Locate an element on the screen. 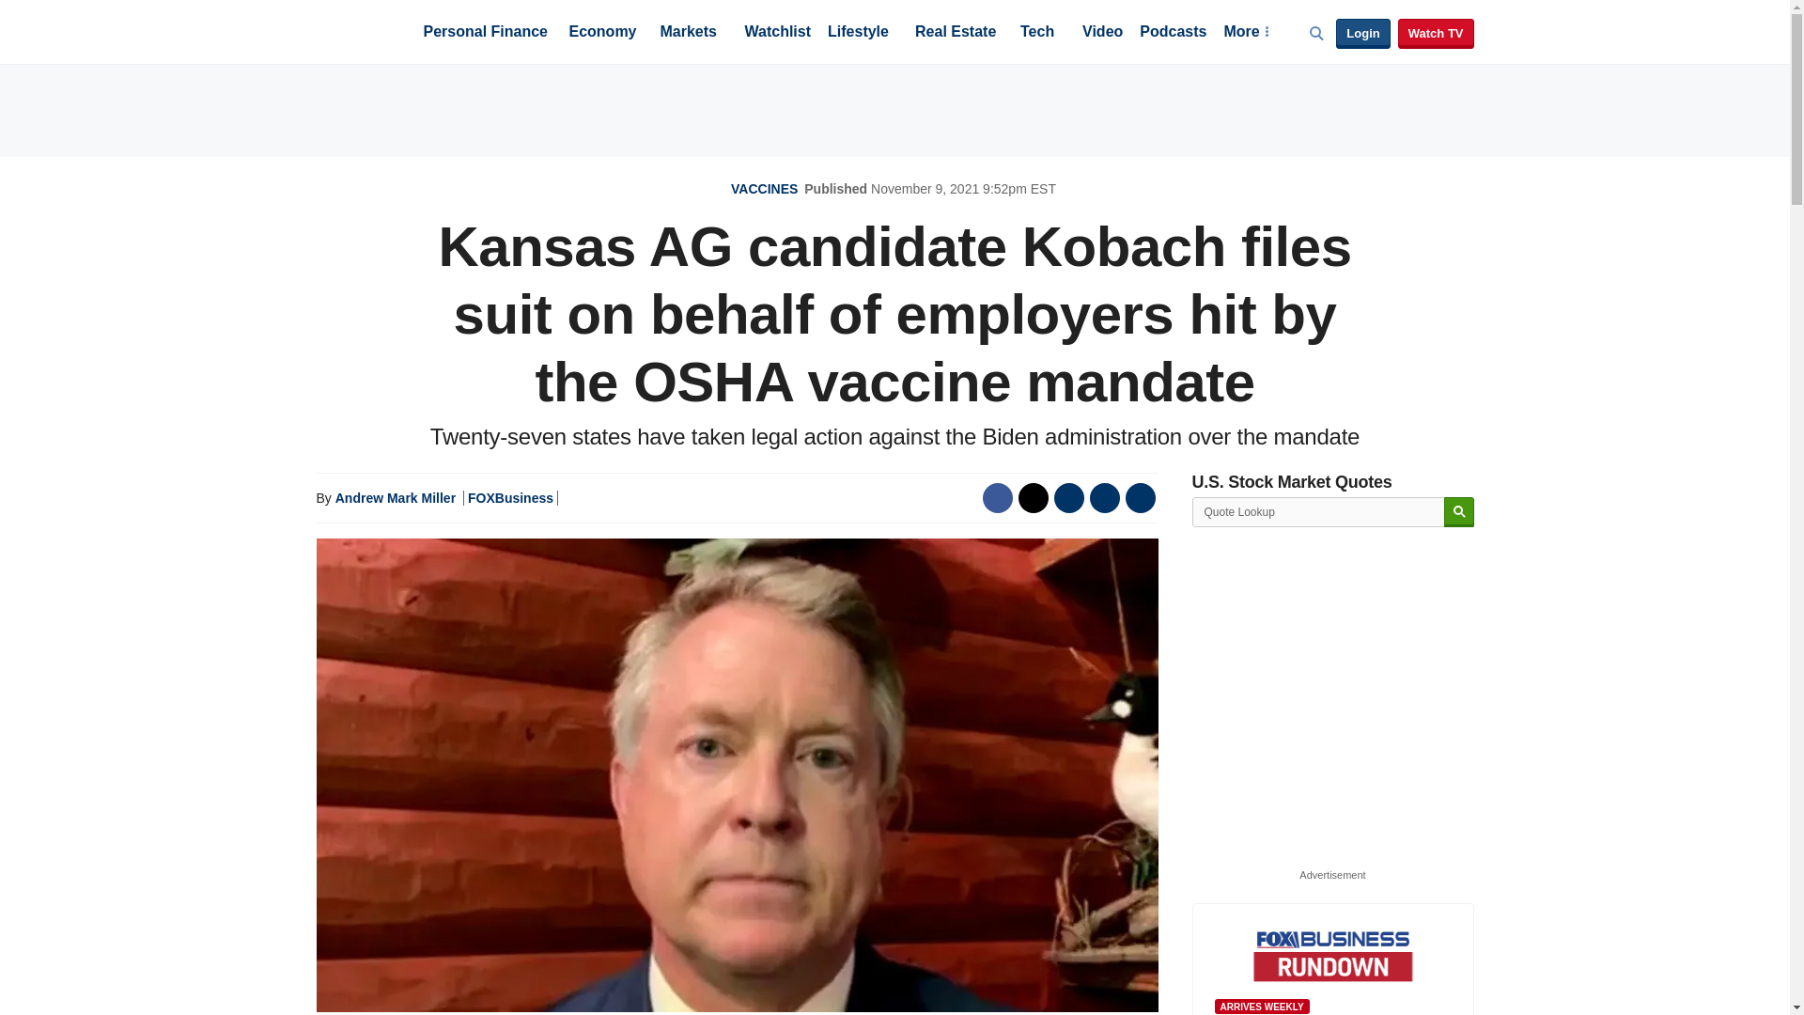  Video is located at coordinates (1102, 33).